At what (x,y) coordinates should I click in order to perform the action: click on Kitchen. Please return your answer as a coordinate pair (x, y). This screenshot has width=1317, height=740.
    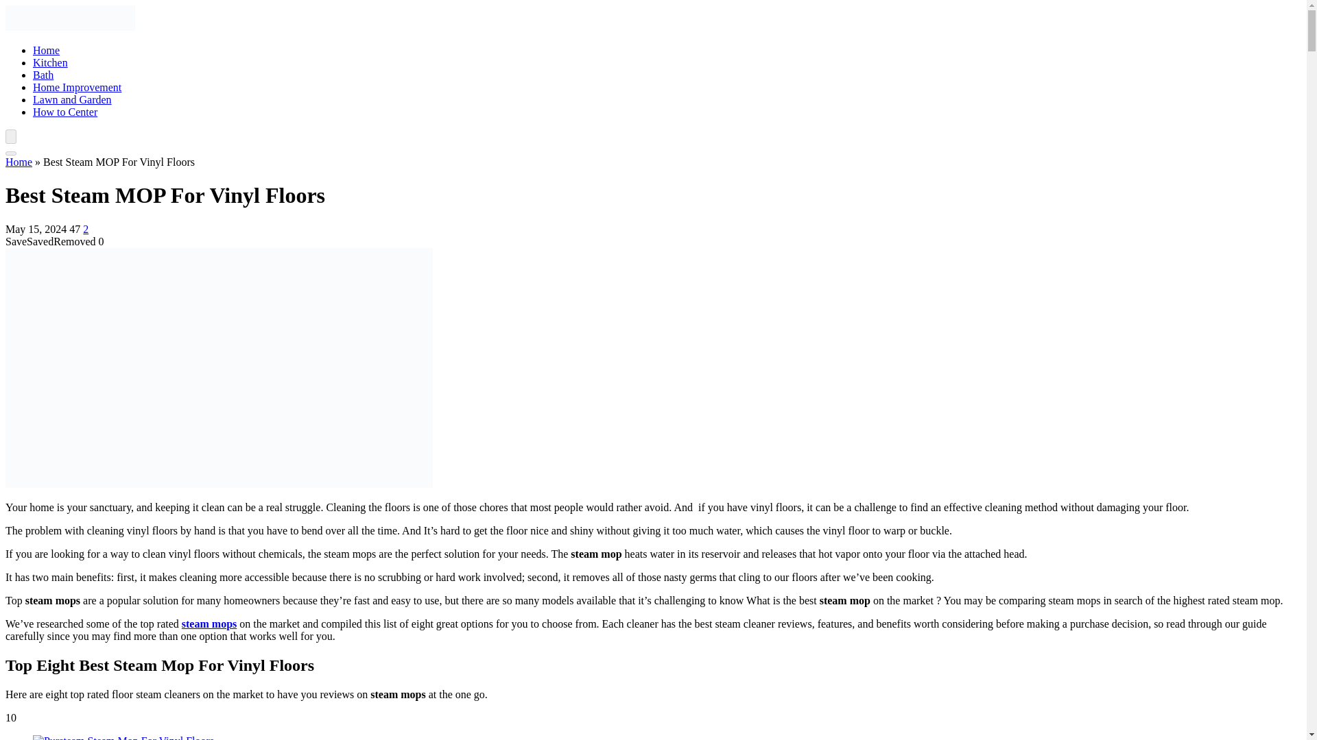
    Looking at the image, I should click on (51, 63).